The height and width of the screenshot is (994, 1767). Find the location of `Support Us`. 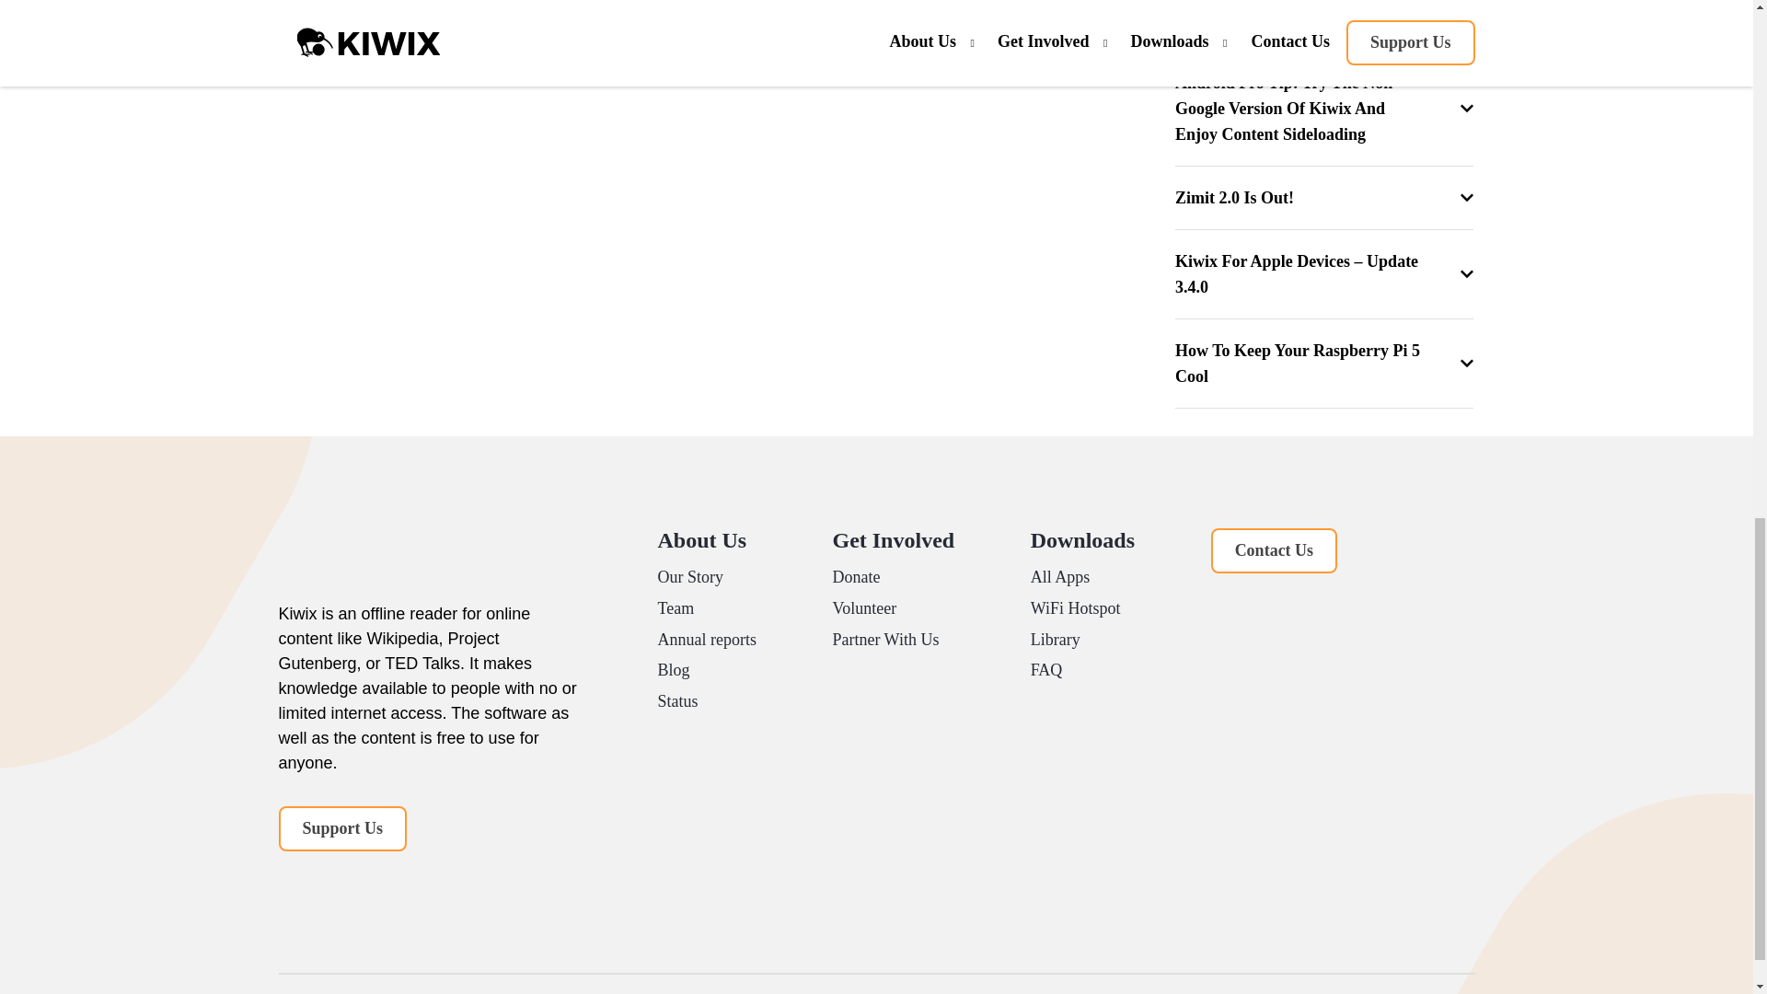

Support Us is located at coordinates (341, 828).